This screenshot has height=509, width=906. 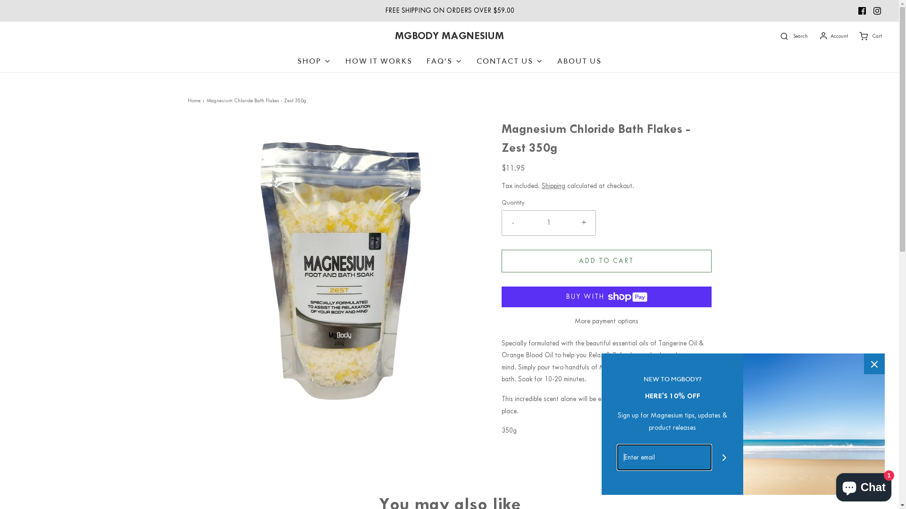 What do you see at coordinates (877, 10) in the screenshot?
I see `Instagram icon` at bounding box center [877, 10].